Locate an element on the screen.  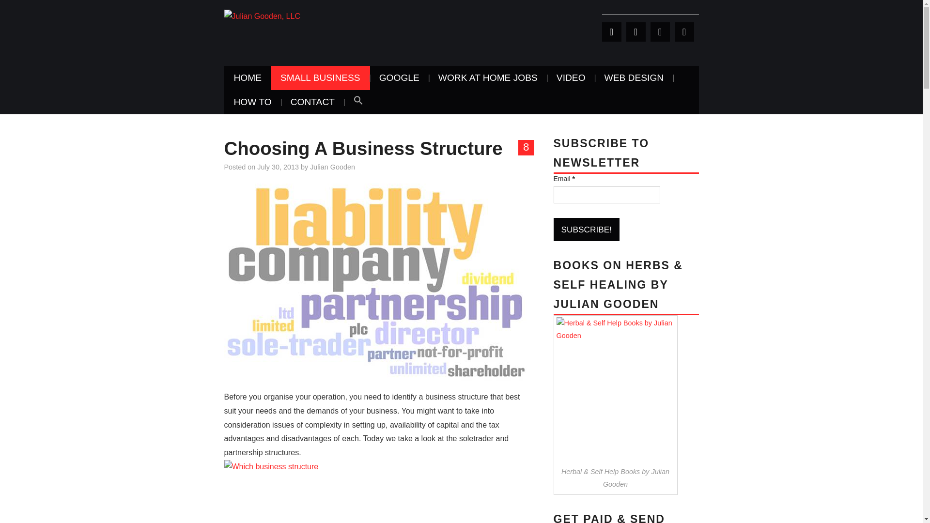
Julian Gooden, LLC is located at coordinates (262, 16).